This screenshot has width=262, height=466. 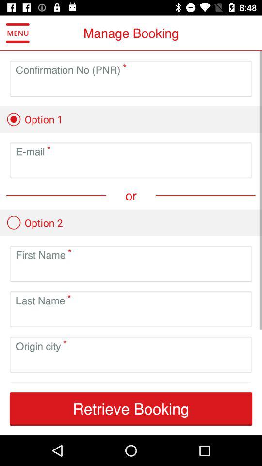 I want to click on type in first name, so click(x=131, y=271).